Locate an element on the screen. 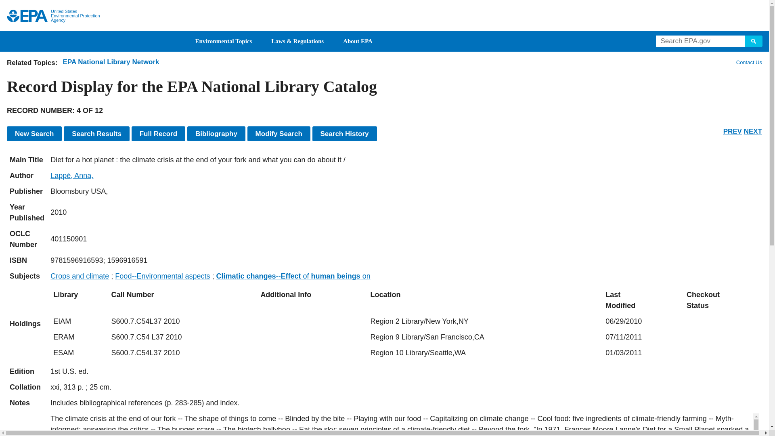  Show results in bibliographic format is located at coordinates (216, 134).